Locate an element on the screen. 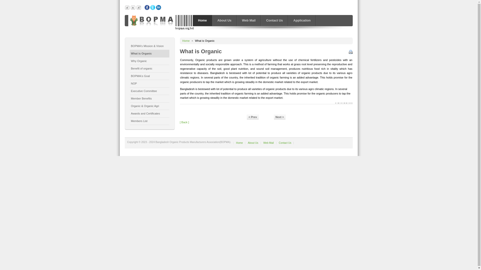  Facebook is located at coordinates (147, 7).